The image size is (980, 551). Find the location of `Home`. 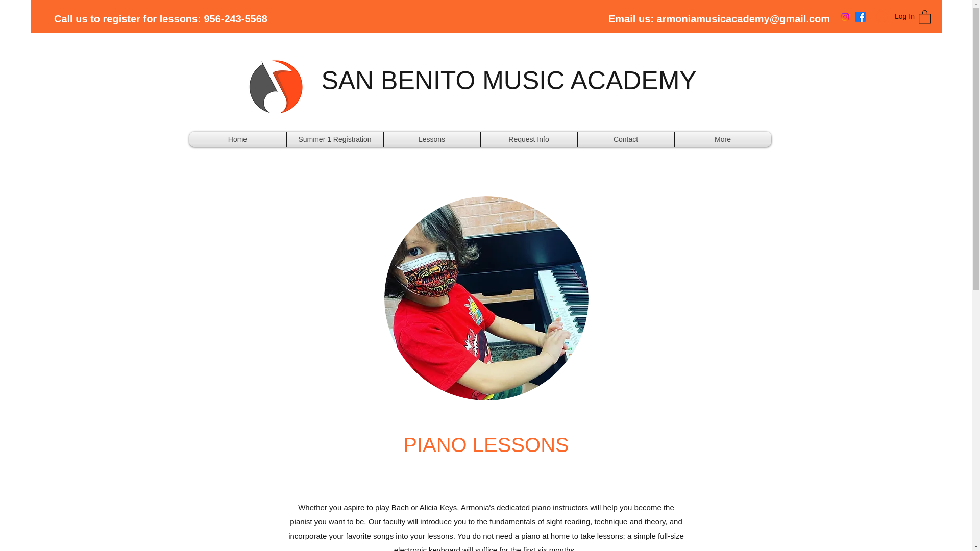

Home is located at coordinates (237, 139).